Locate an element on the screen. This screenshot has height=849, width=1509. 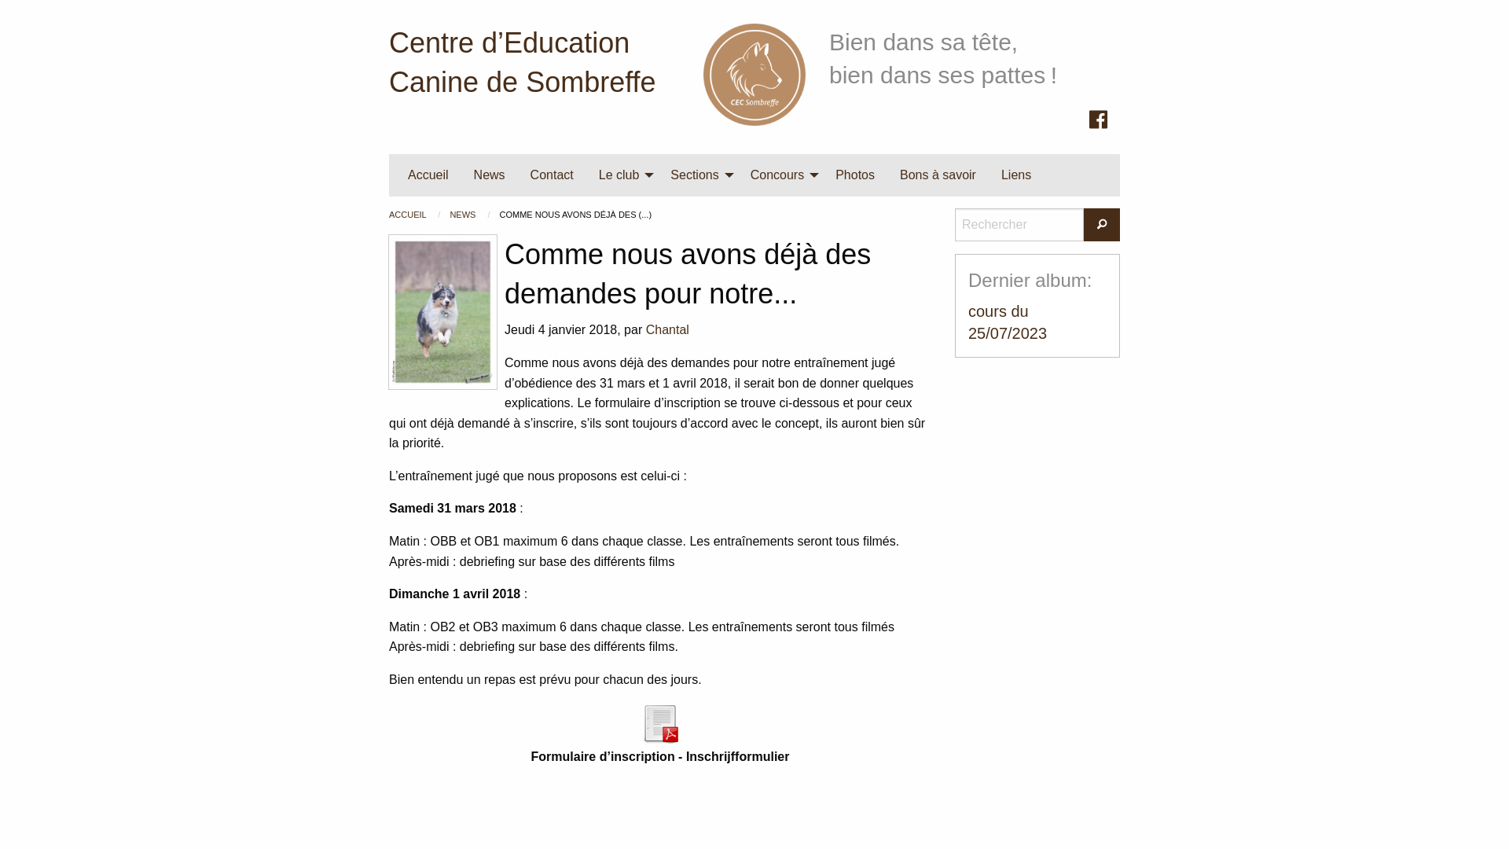
Chantal is located at coordinates (668, 330).